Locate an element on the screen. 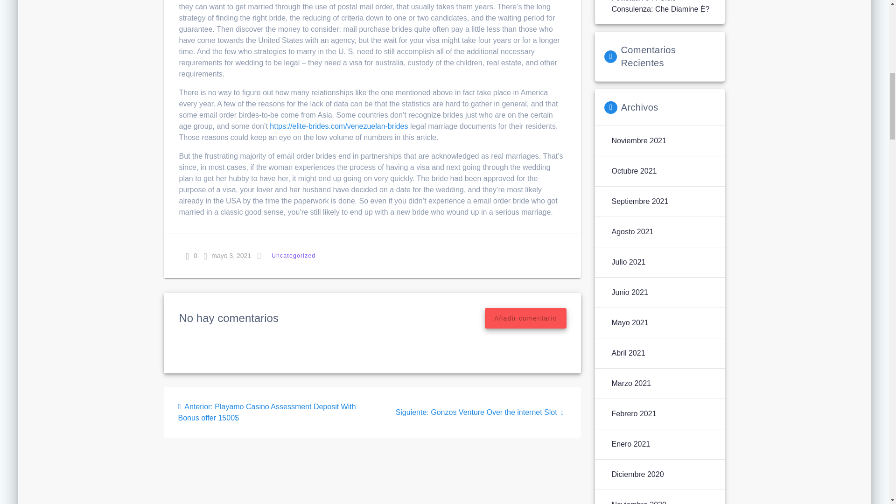 The height and width of the screenshot is (504, 896). Octubre 2021 is located at coordinates (634, 171).